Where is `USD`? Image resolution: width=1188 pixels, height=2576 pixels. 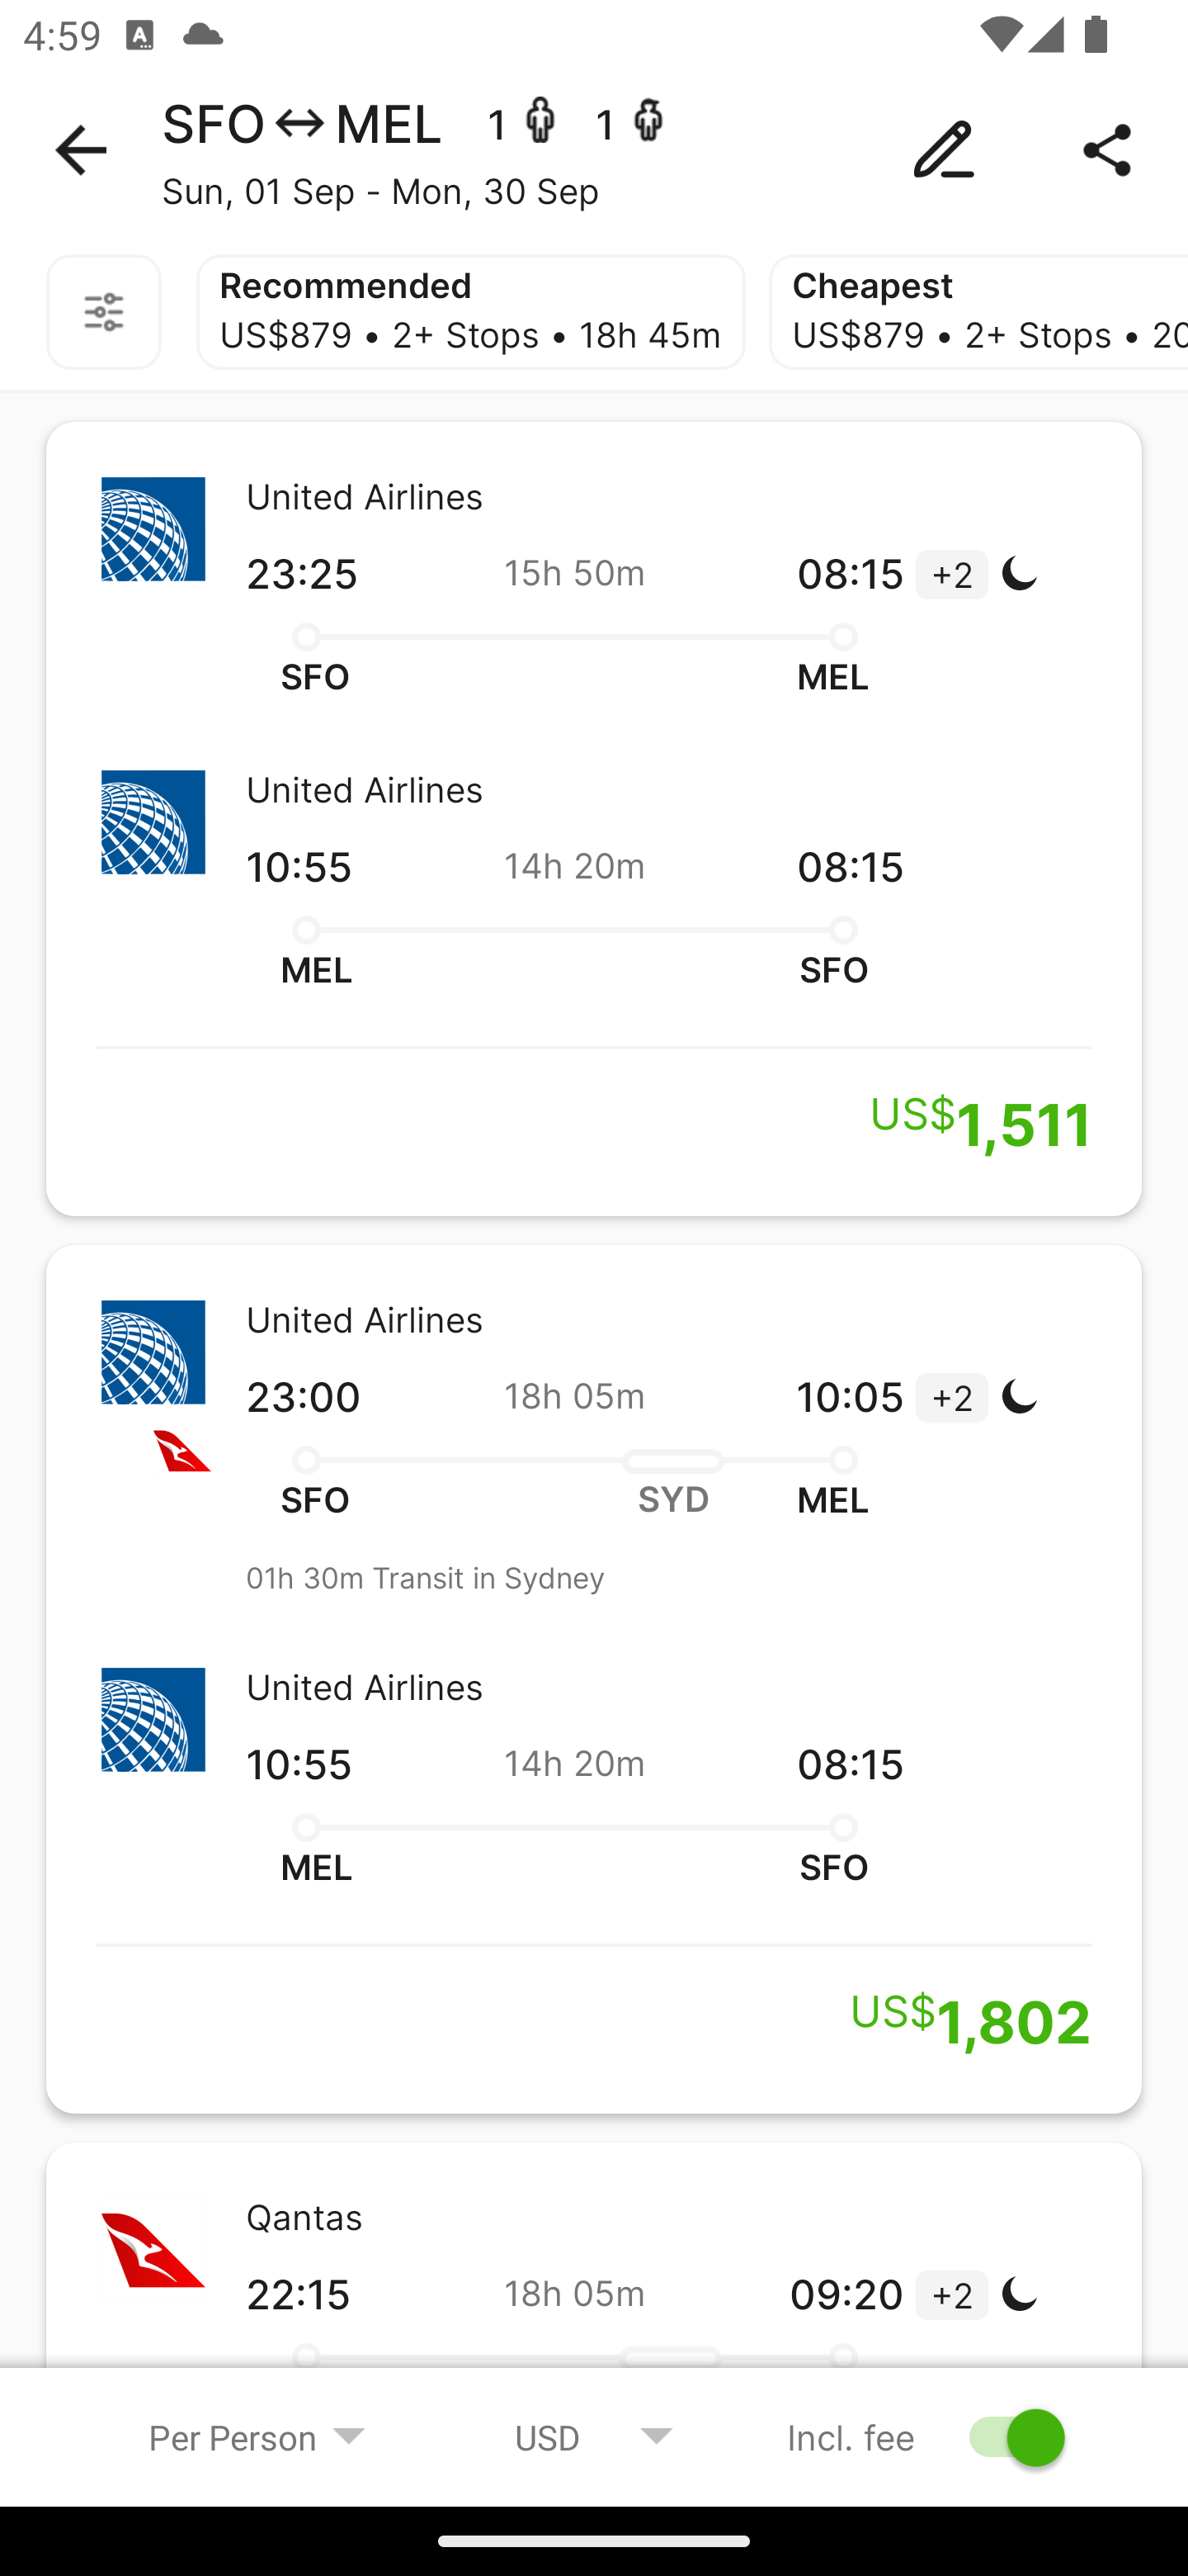 USD is located at coordinates (594, 2436).